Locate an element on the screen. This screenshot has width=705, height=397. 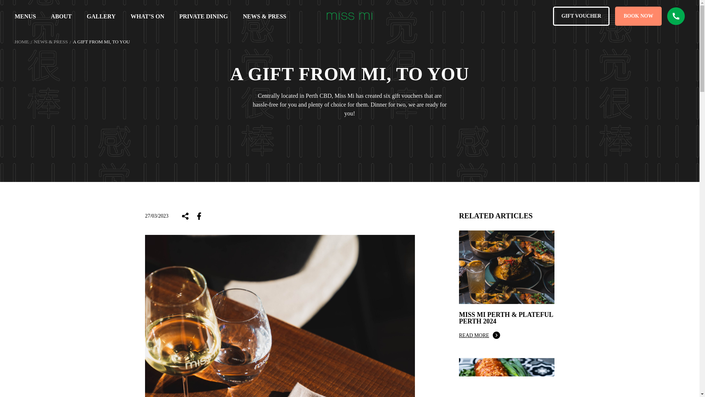
0400 442 068 is located at coordinates (676, 16).